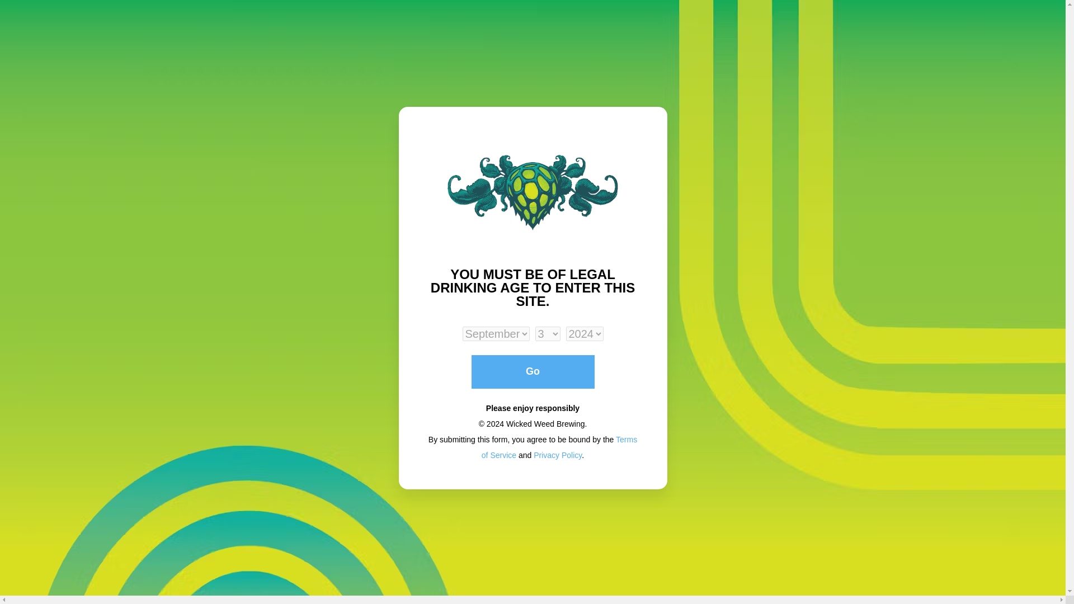 The width and height of the screenshot is (1074, 604). I want to click on Husk Charleston, so click(475, 201).